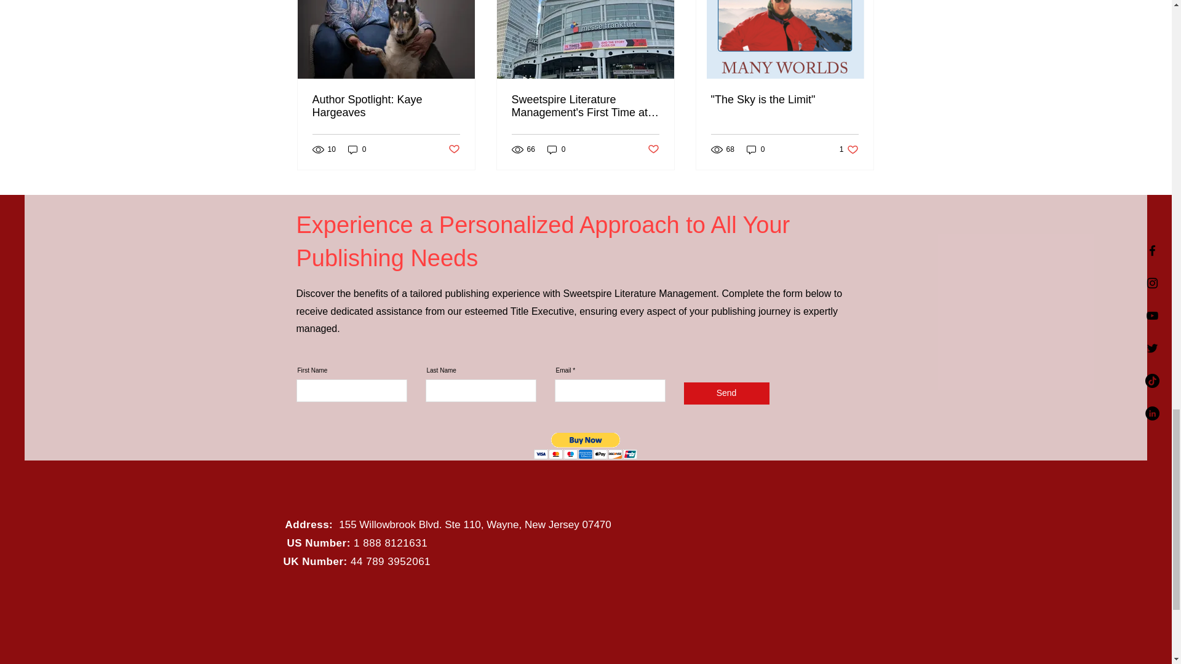  What do you see at coordinates (653, 149) in the screenshot?
I see `Post not marked as liked` at bounding box center [653, 149].